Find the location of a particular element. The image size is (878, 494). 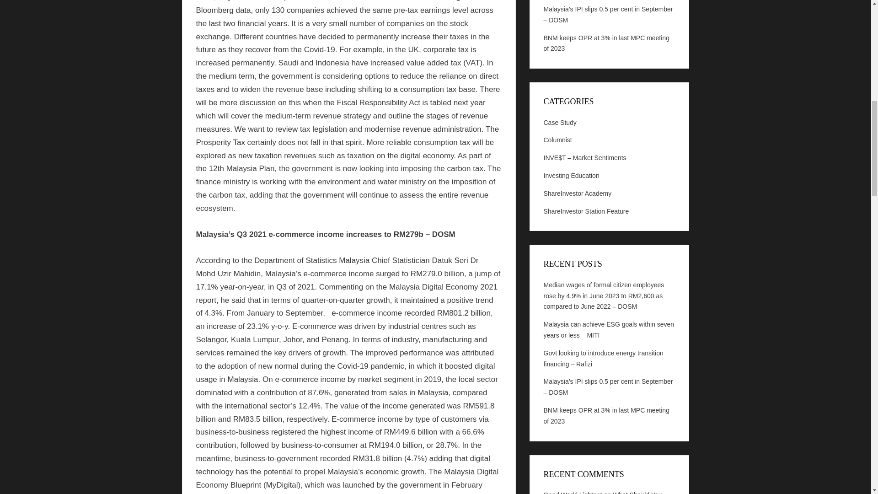

Columnist is located at coordinates (557, 140).